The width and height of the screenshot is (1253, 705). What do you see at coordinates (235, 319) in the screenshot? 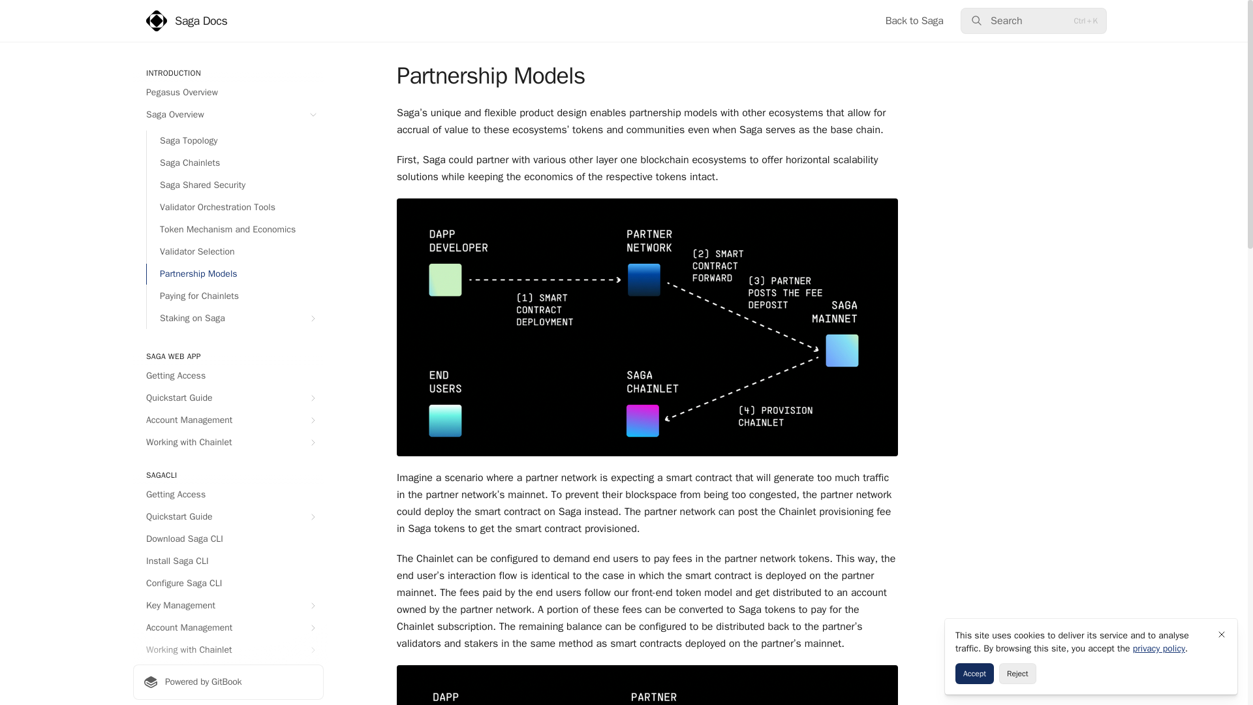
I see `Staking on Saga` at bounding box center [235, 319].